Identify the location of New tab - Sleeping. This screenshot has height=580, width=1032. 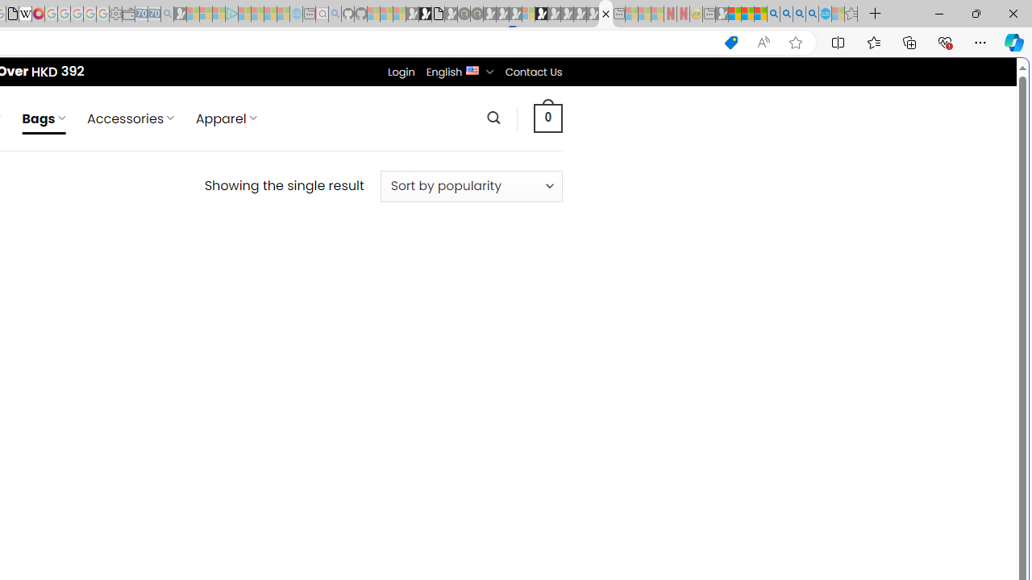
(709, 14).